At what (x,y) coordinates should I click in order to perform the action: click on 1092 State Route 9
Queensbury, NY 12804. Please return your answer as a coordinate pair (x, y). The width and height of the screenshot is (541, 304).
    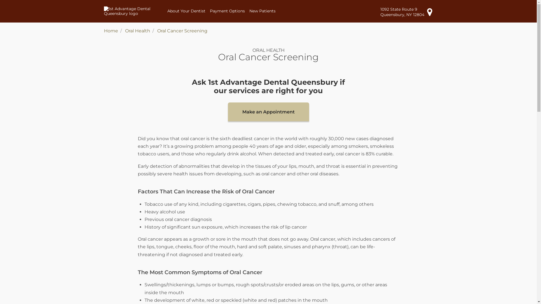
    Looking at the image, I should click on (407, 12).